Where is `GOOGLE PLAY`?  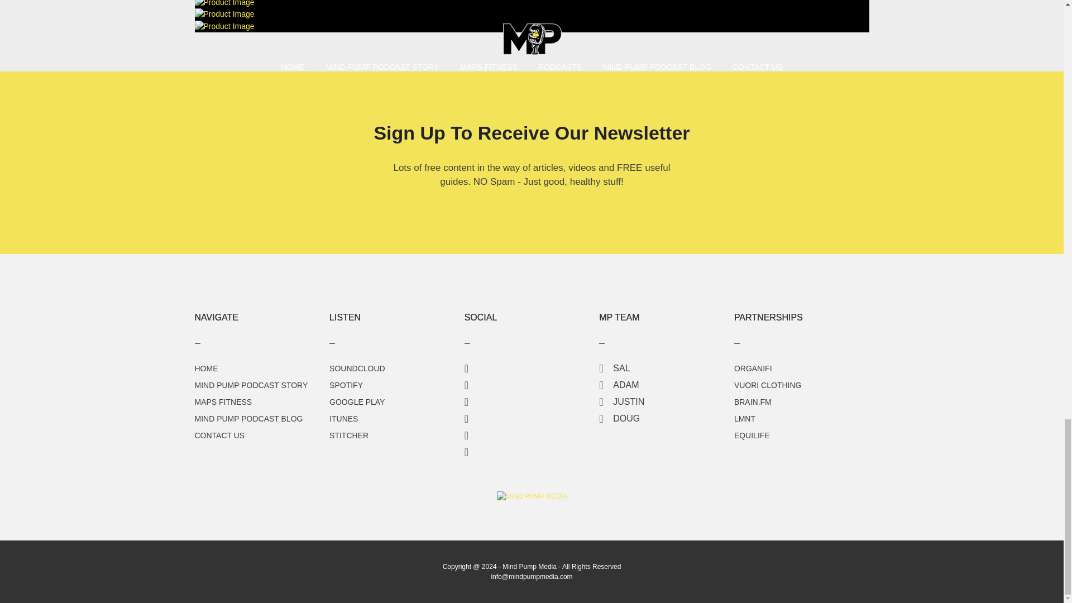 GOOGLE PLAY is located at coordinates (357, 401).